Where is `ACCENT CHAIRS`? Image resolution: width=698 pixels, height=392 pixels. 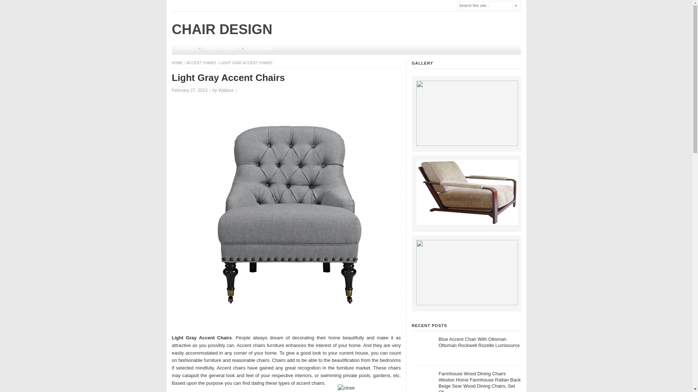 ACCENT CHAIRS is located at coordinates (201, 63).